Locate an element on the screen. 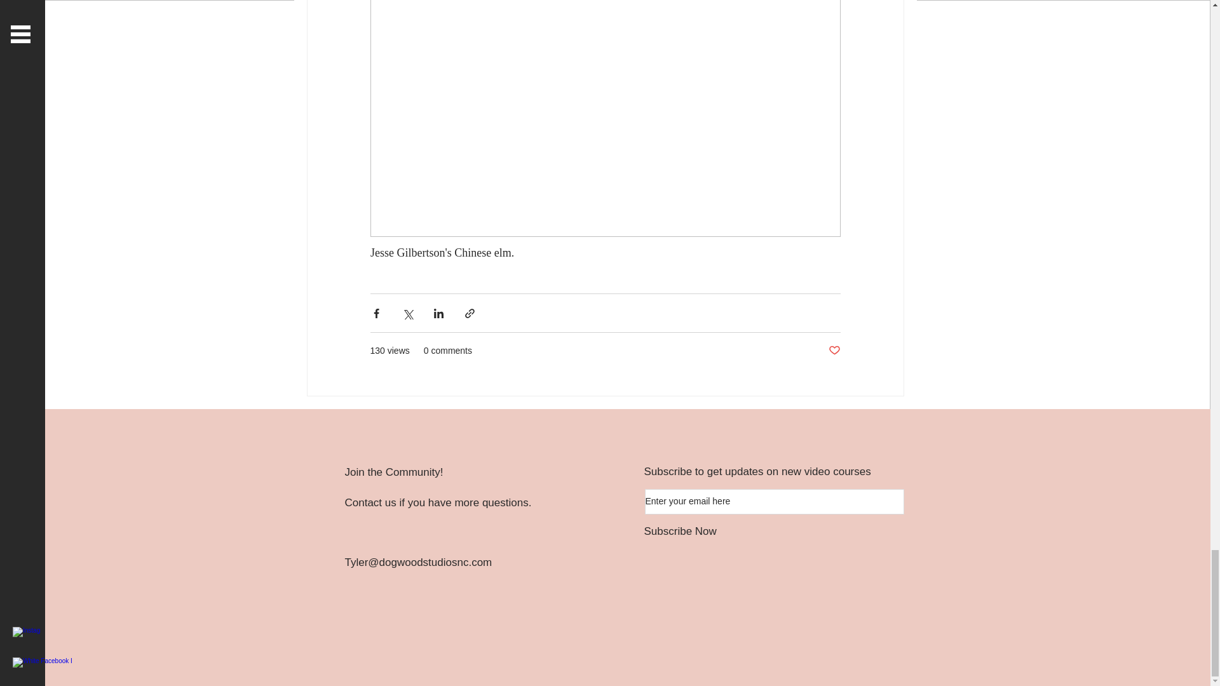 This screenshot has width=1220, height=686. Post not marked as liked is located at coordinates (834, 351).